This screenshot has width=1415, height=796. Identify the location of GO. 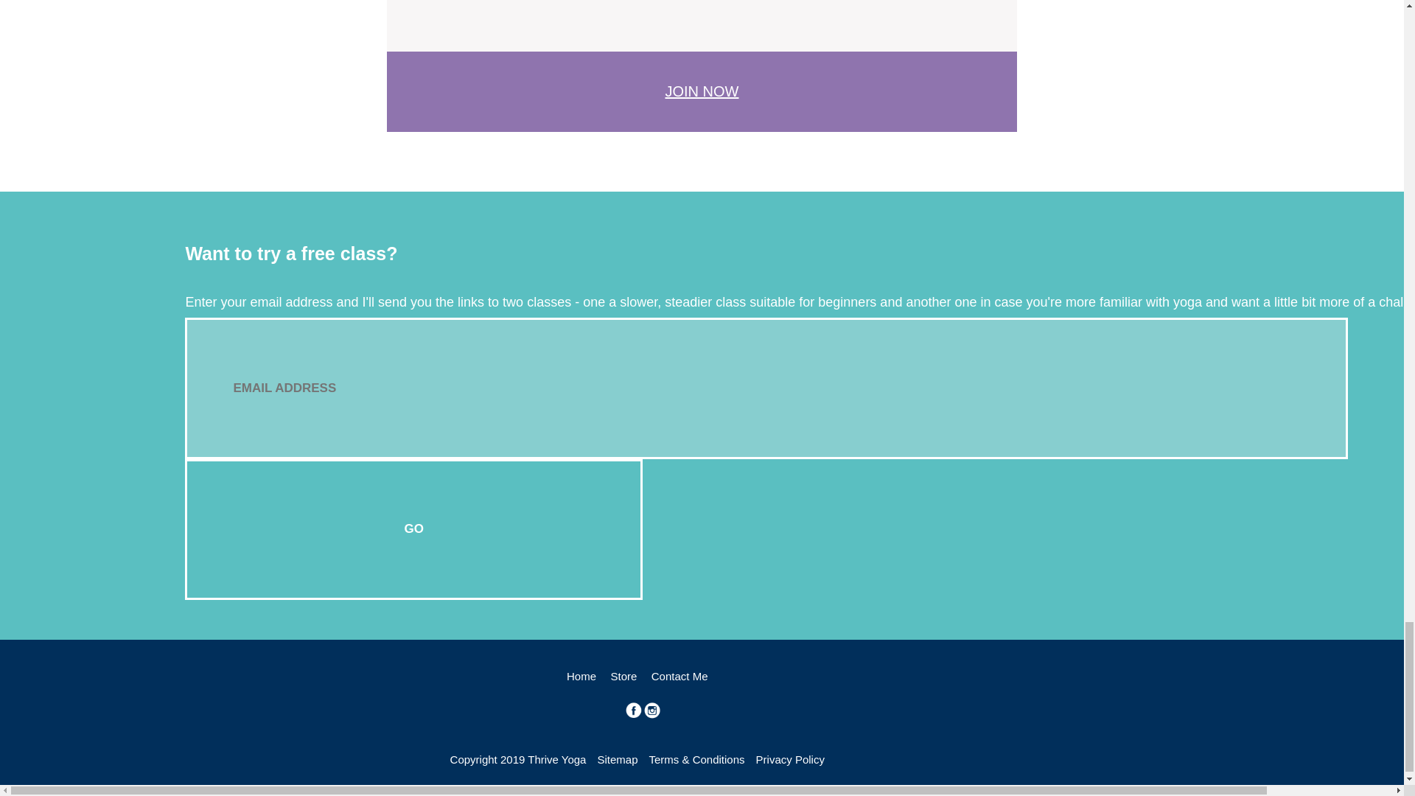
(413, 529).